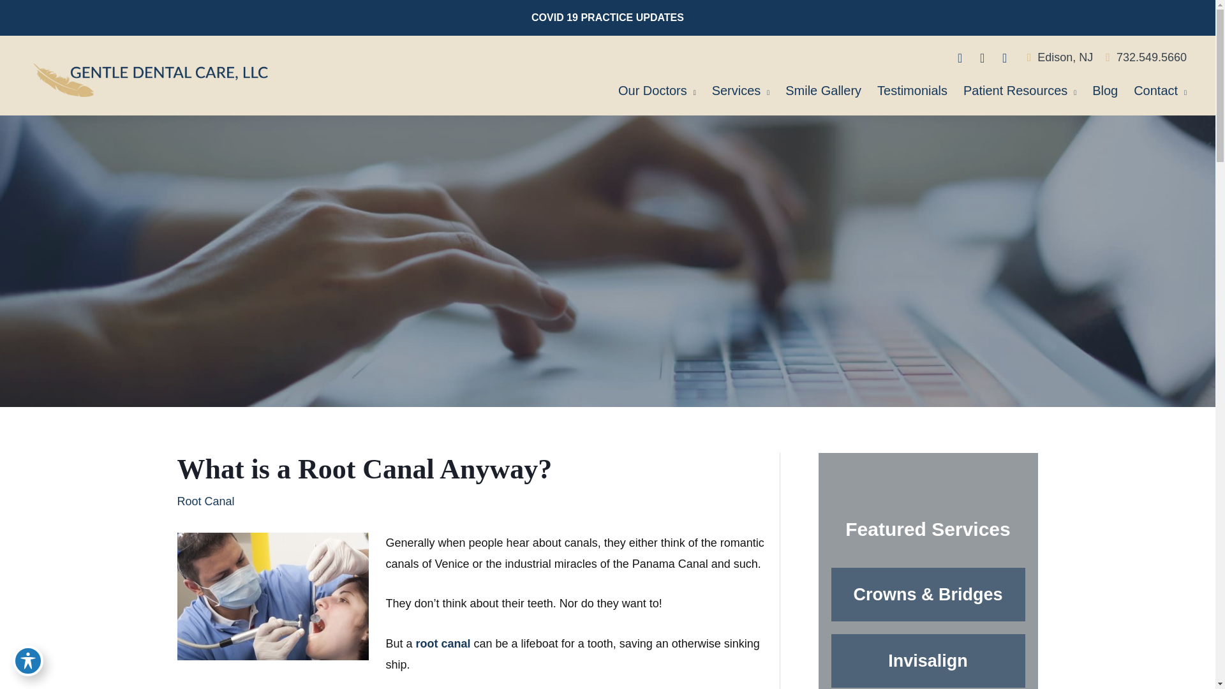 Image resolution: width=1225 pixels, height=689 pixels. Describe the element at coordinates (1146, 57) in the screenshot. I see `732.549.5660` at that location.